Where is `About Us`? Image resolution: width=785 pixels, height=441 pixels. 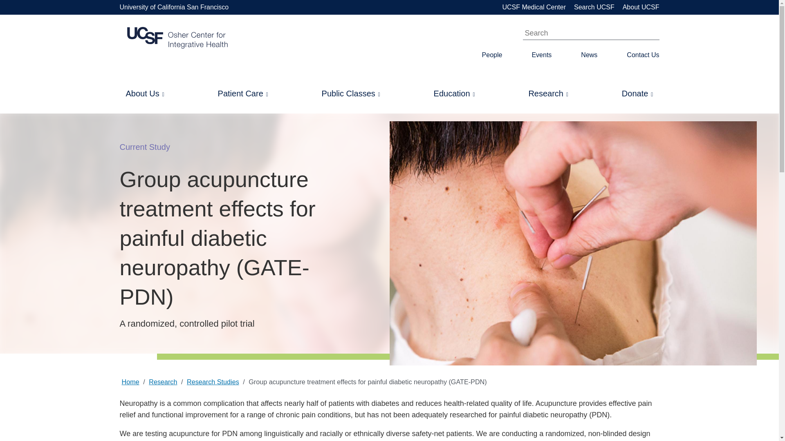 About Us is located at coordinates (145, 93).